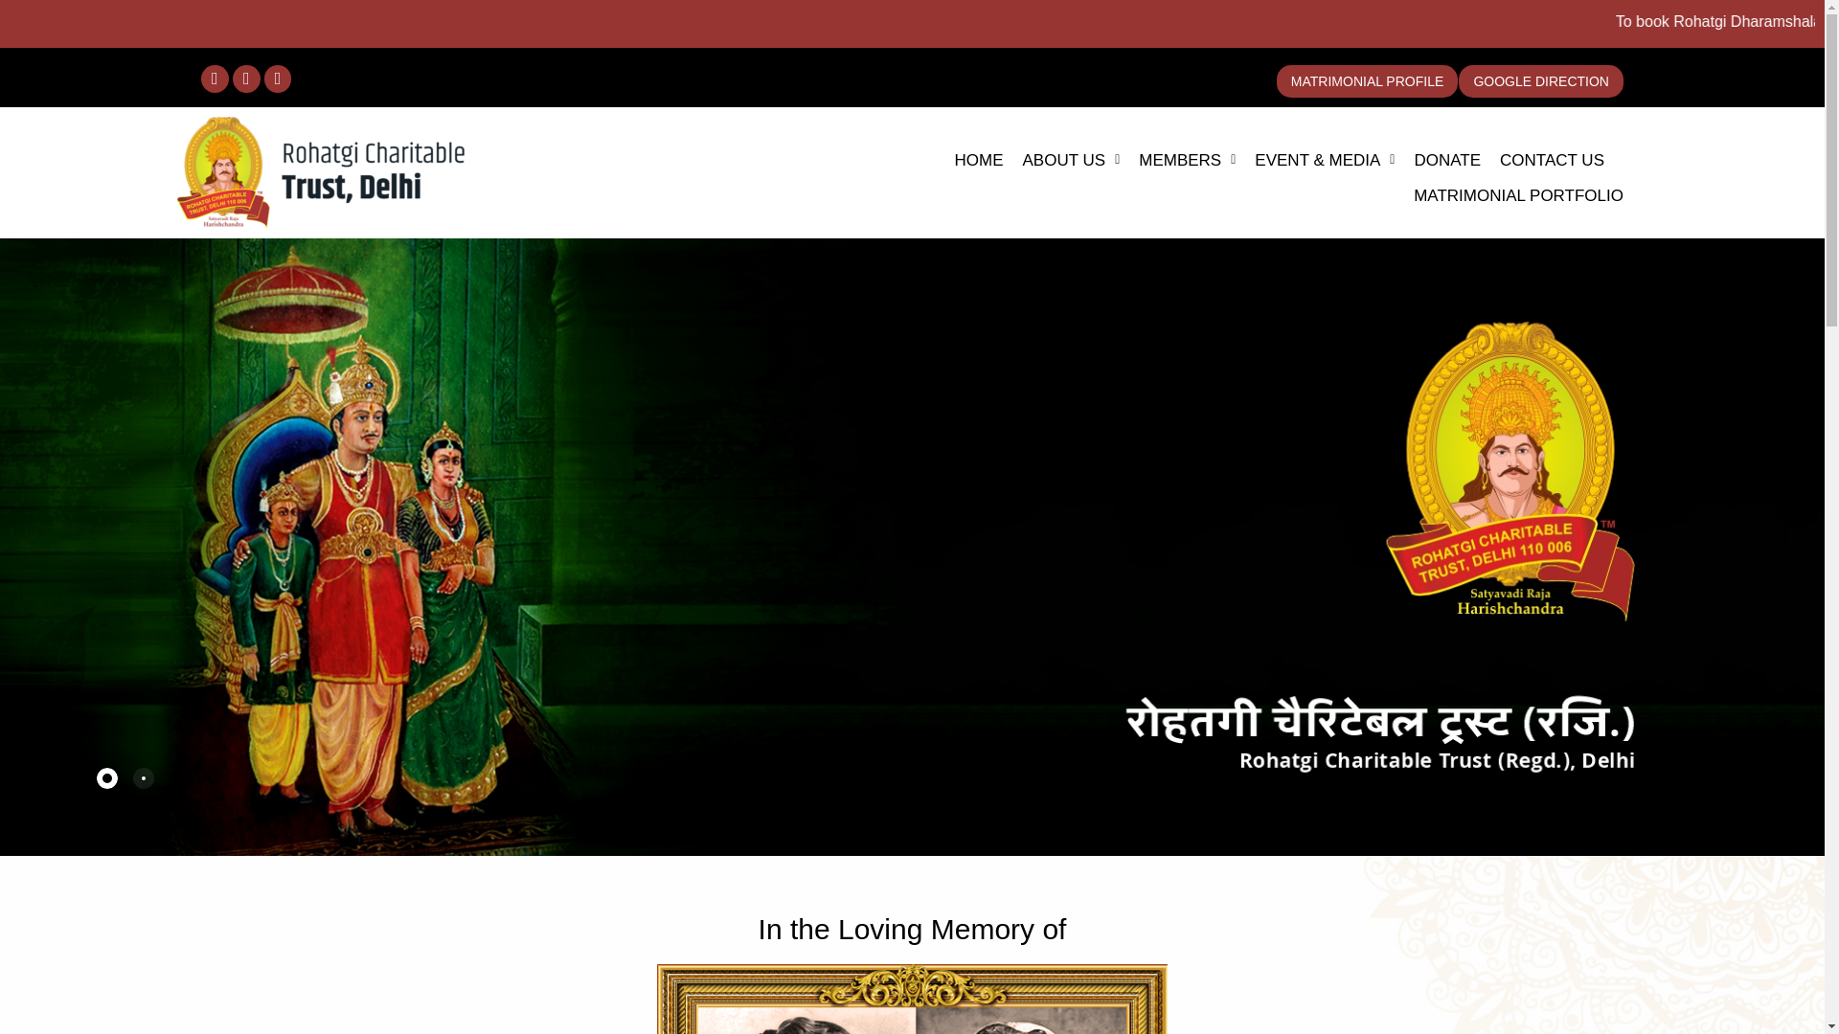 The image size is (1839, 1034). I want to click on Youtube, so click(278, 79).